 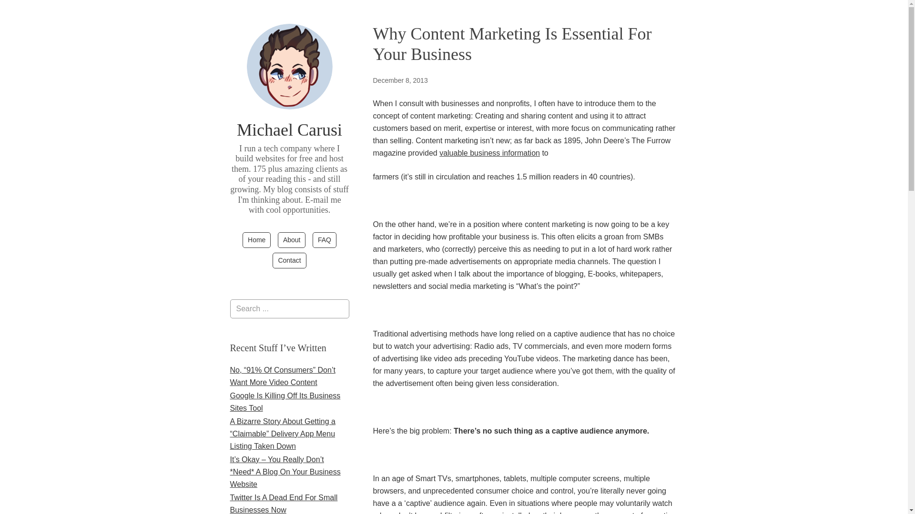 What do you see at coordinates (285, 402) in the screenshot?
I see `Google Is Killing Off Its Business Sites Tool` at bounding box center [285, 402].